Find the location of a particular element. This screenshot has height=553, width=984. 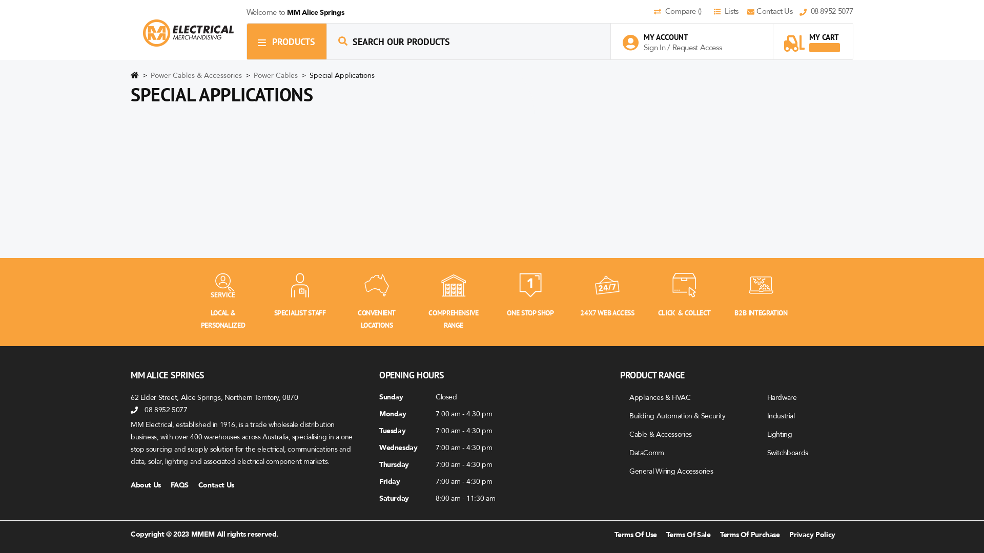

Privacy Policy is located at coordinates (812, 535).